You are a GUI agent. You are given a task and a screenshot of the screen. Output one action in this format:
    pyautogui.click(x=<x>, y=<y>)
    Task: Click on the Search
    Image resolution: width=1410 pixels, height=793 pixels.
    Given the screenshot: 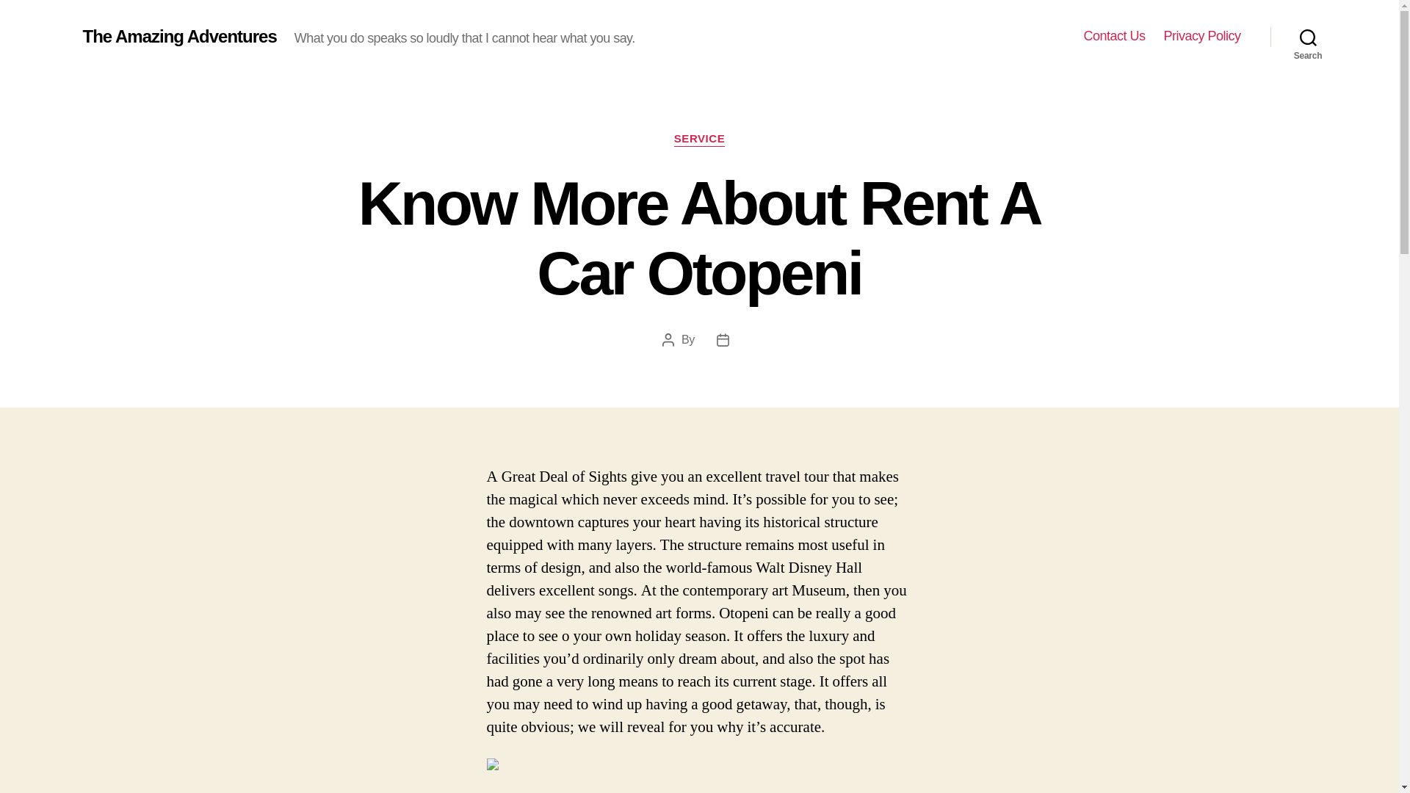 What is the action you would take?
    pyautogui.click(x=1308, y=37)
    